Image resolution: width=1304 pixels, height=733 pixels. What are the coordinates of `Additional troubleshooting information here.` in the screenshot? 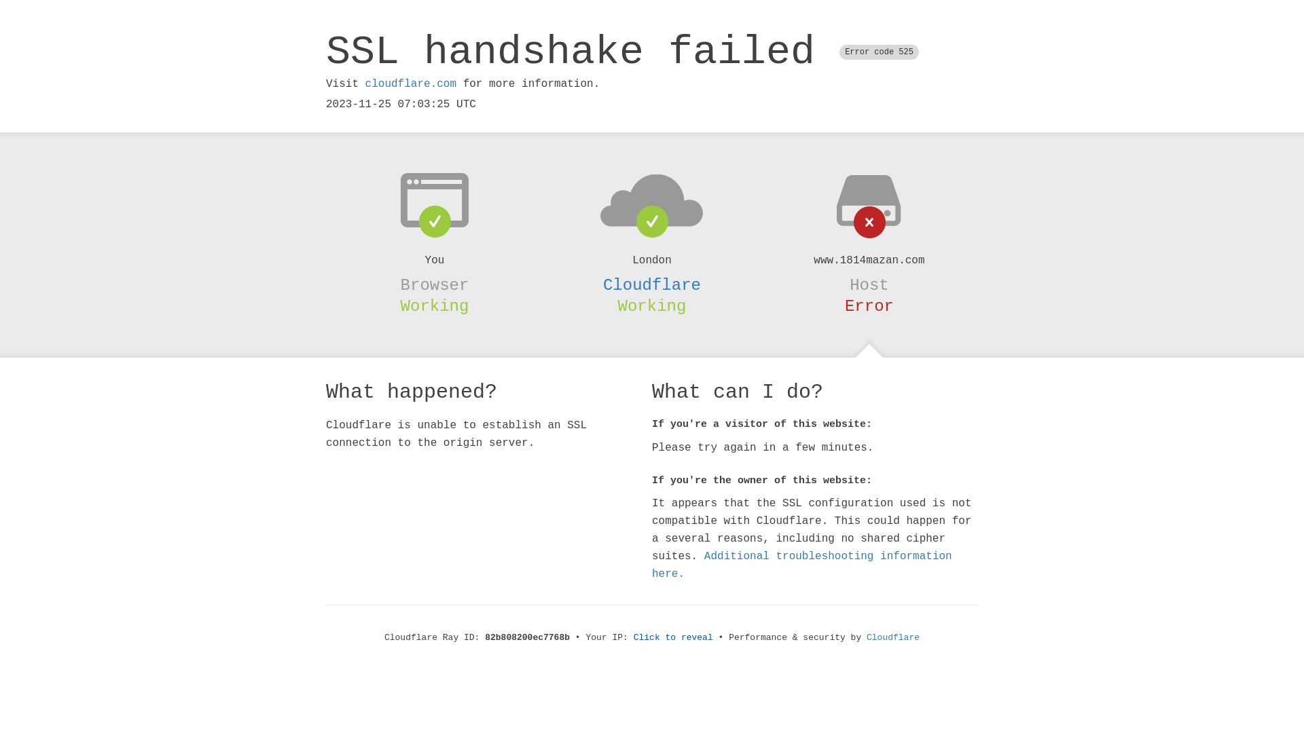 It's located at (802, 565).